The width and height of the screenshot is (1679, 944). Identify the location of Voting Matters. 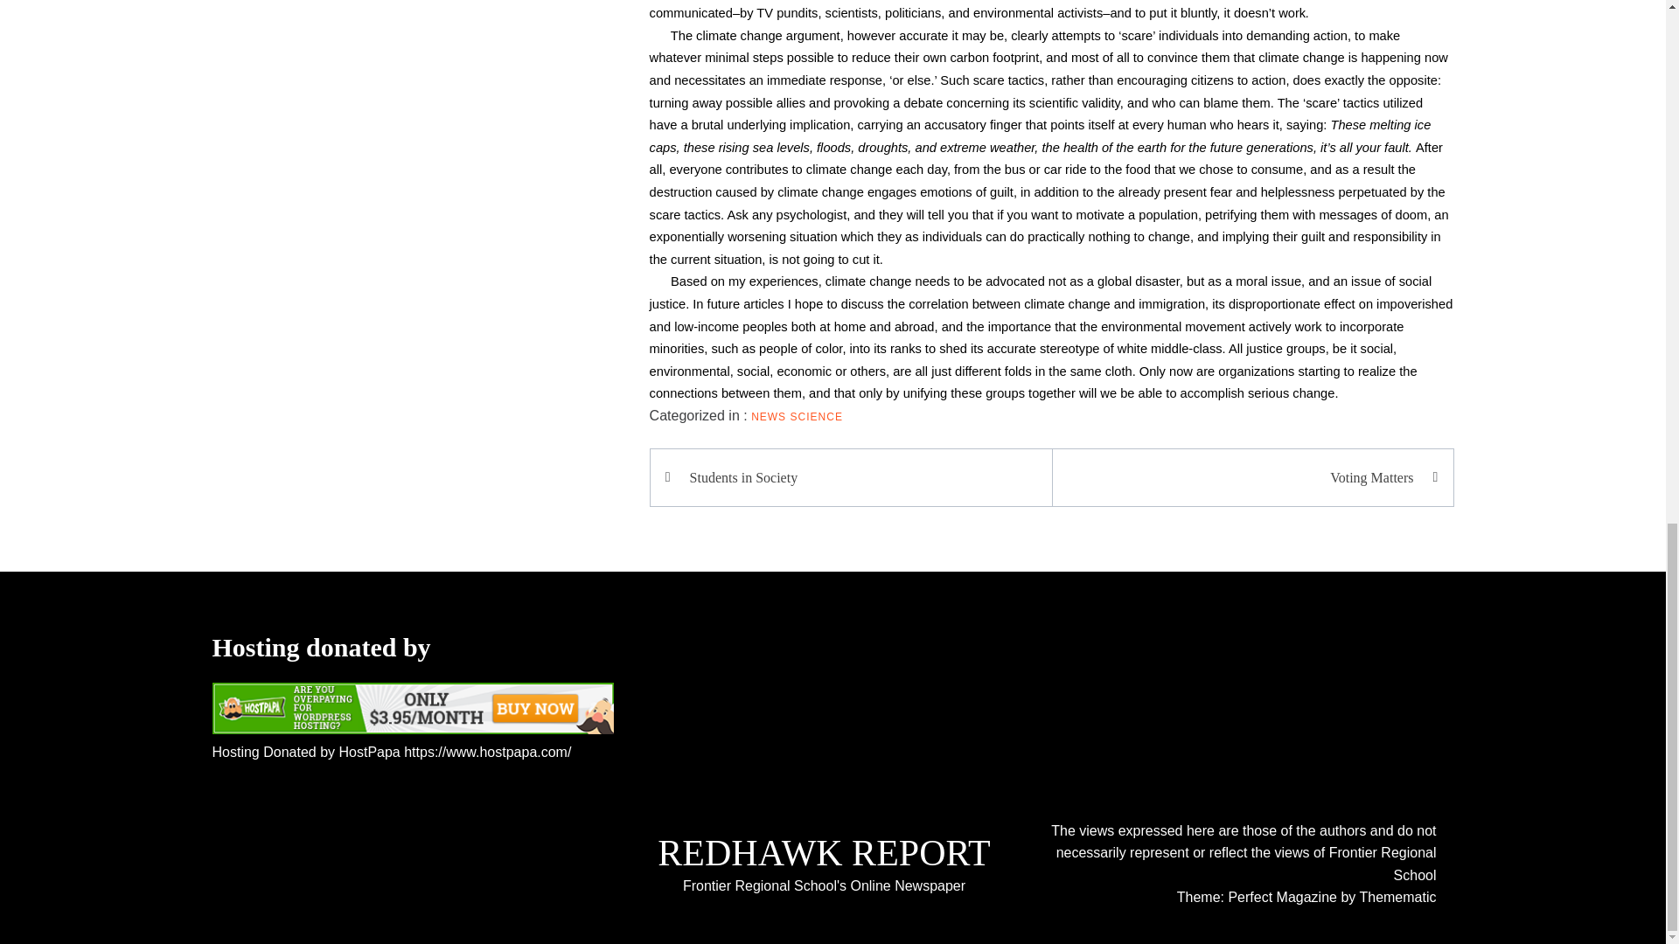
(1244, 477).